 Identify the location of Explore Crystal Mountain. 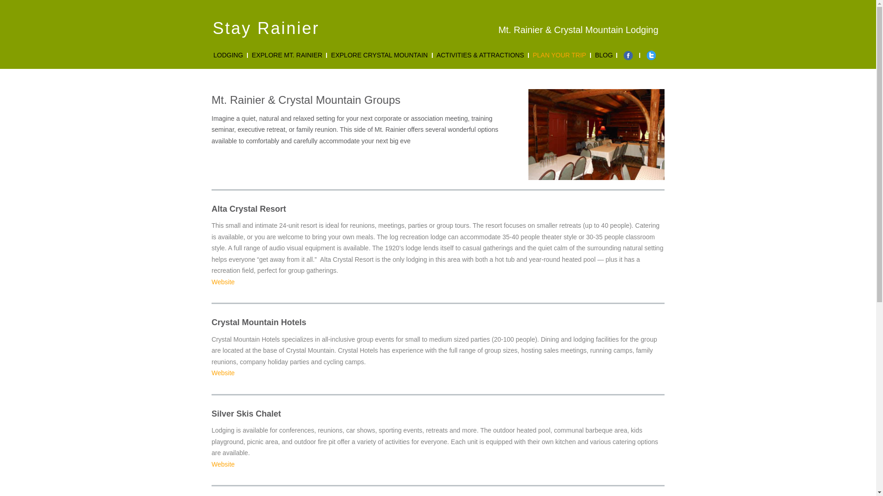
(379, 55).